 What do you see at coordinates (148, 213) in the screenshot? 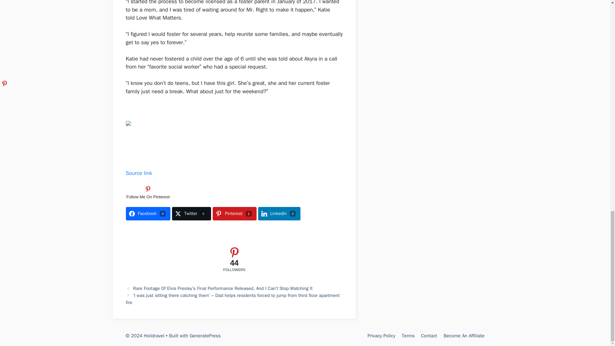
I see `Facebook0` at bounding box center [148, 213].